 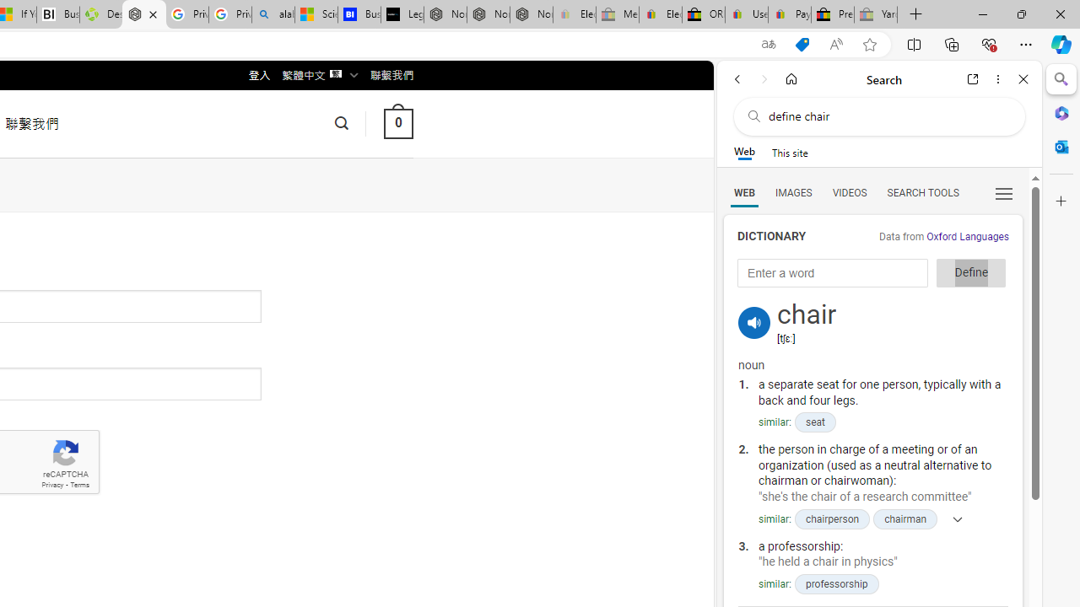 What do you see at coordinates (922, 192) in the screenshot?
I see `SEARCH TOOLS` at bounding box center [922, 192].